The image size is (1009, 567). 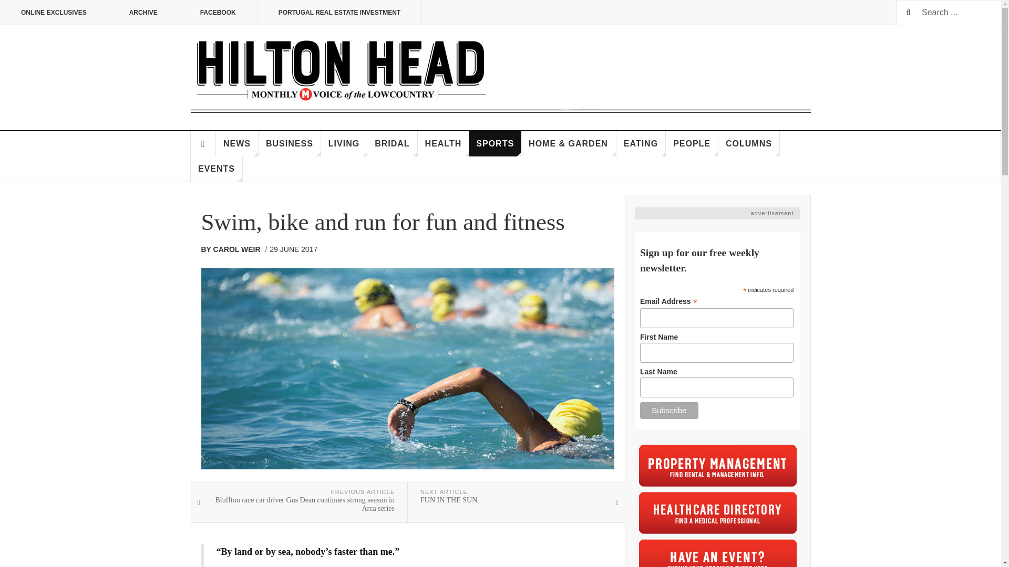 I want to click on Hilton Head Monthly Magazine, so click(x=500, y=76).